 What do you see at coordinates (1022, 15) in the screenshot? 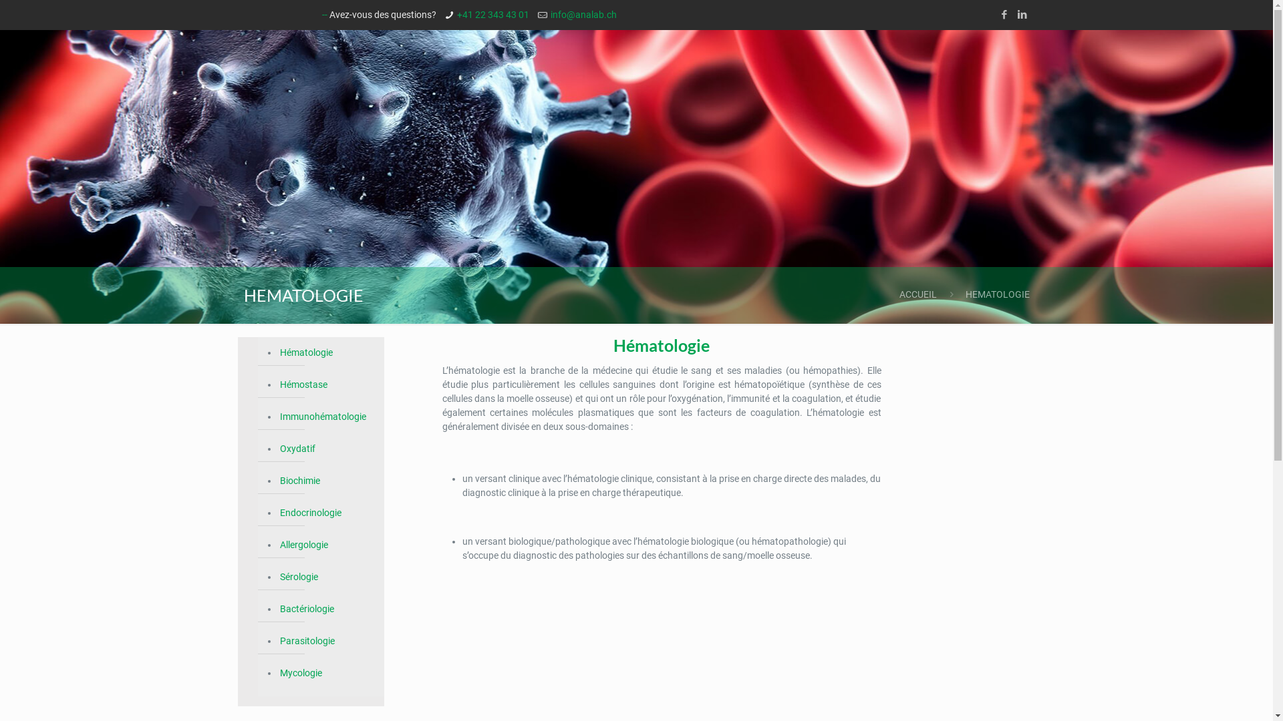
I see `LinkedIn` at bounding box center [1022, 15].